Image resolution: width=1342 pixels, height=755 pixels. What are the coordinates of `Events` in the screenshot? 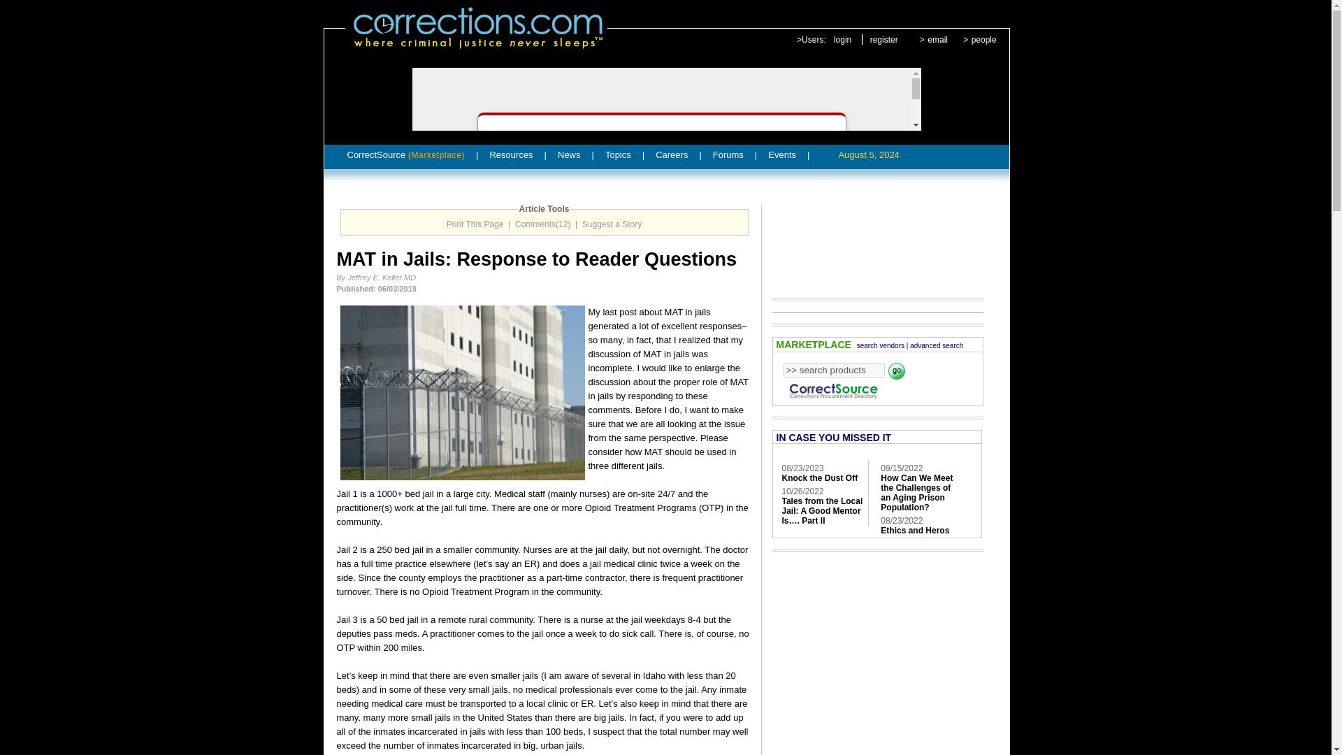 It's located at (781, 155).